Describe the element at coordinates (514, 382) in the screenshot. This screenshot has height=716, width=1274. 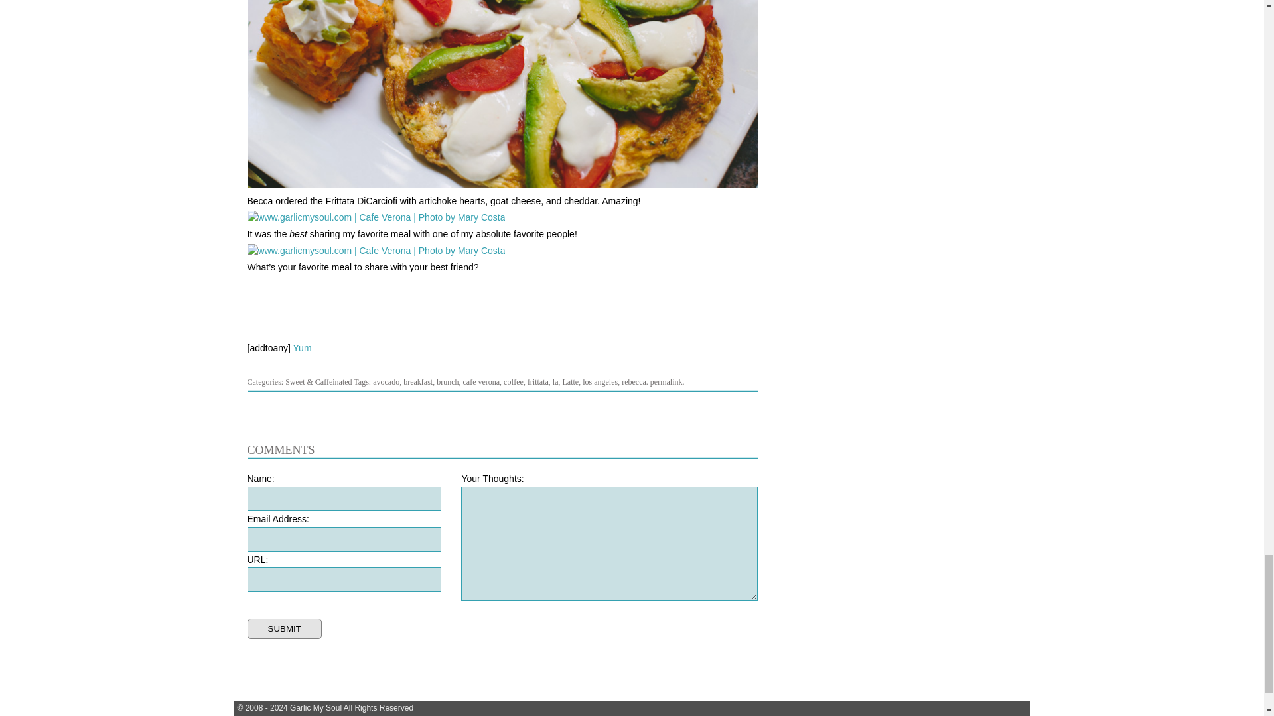
I see `coffee` at that location.